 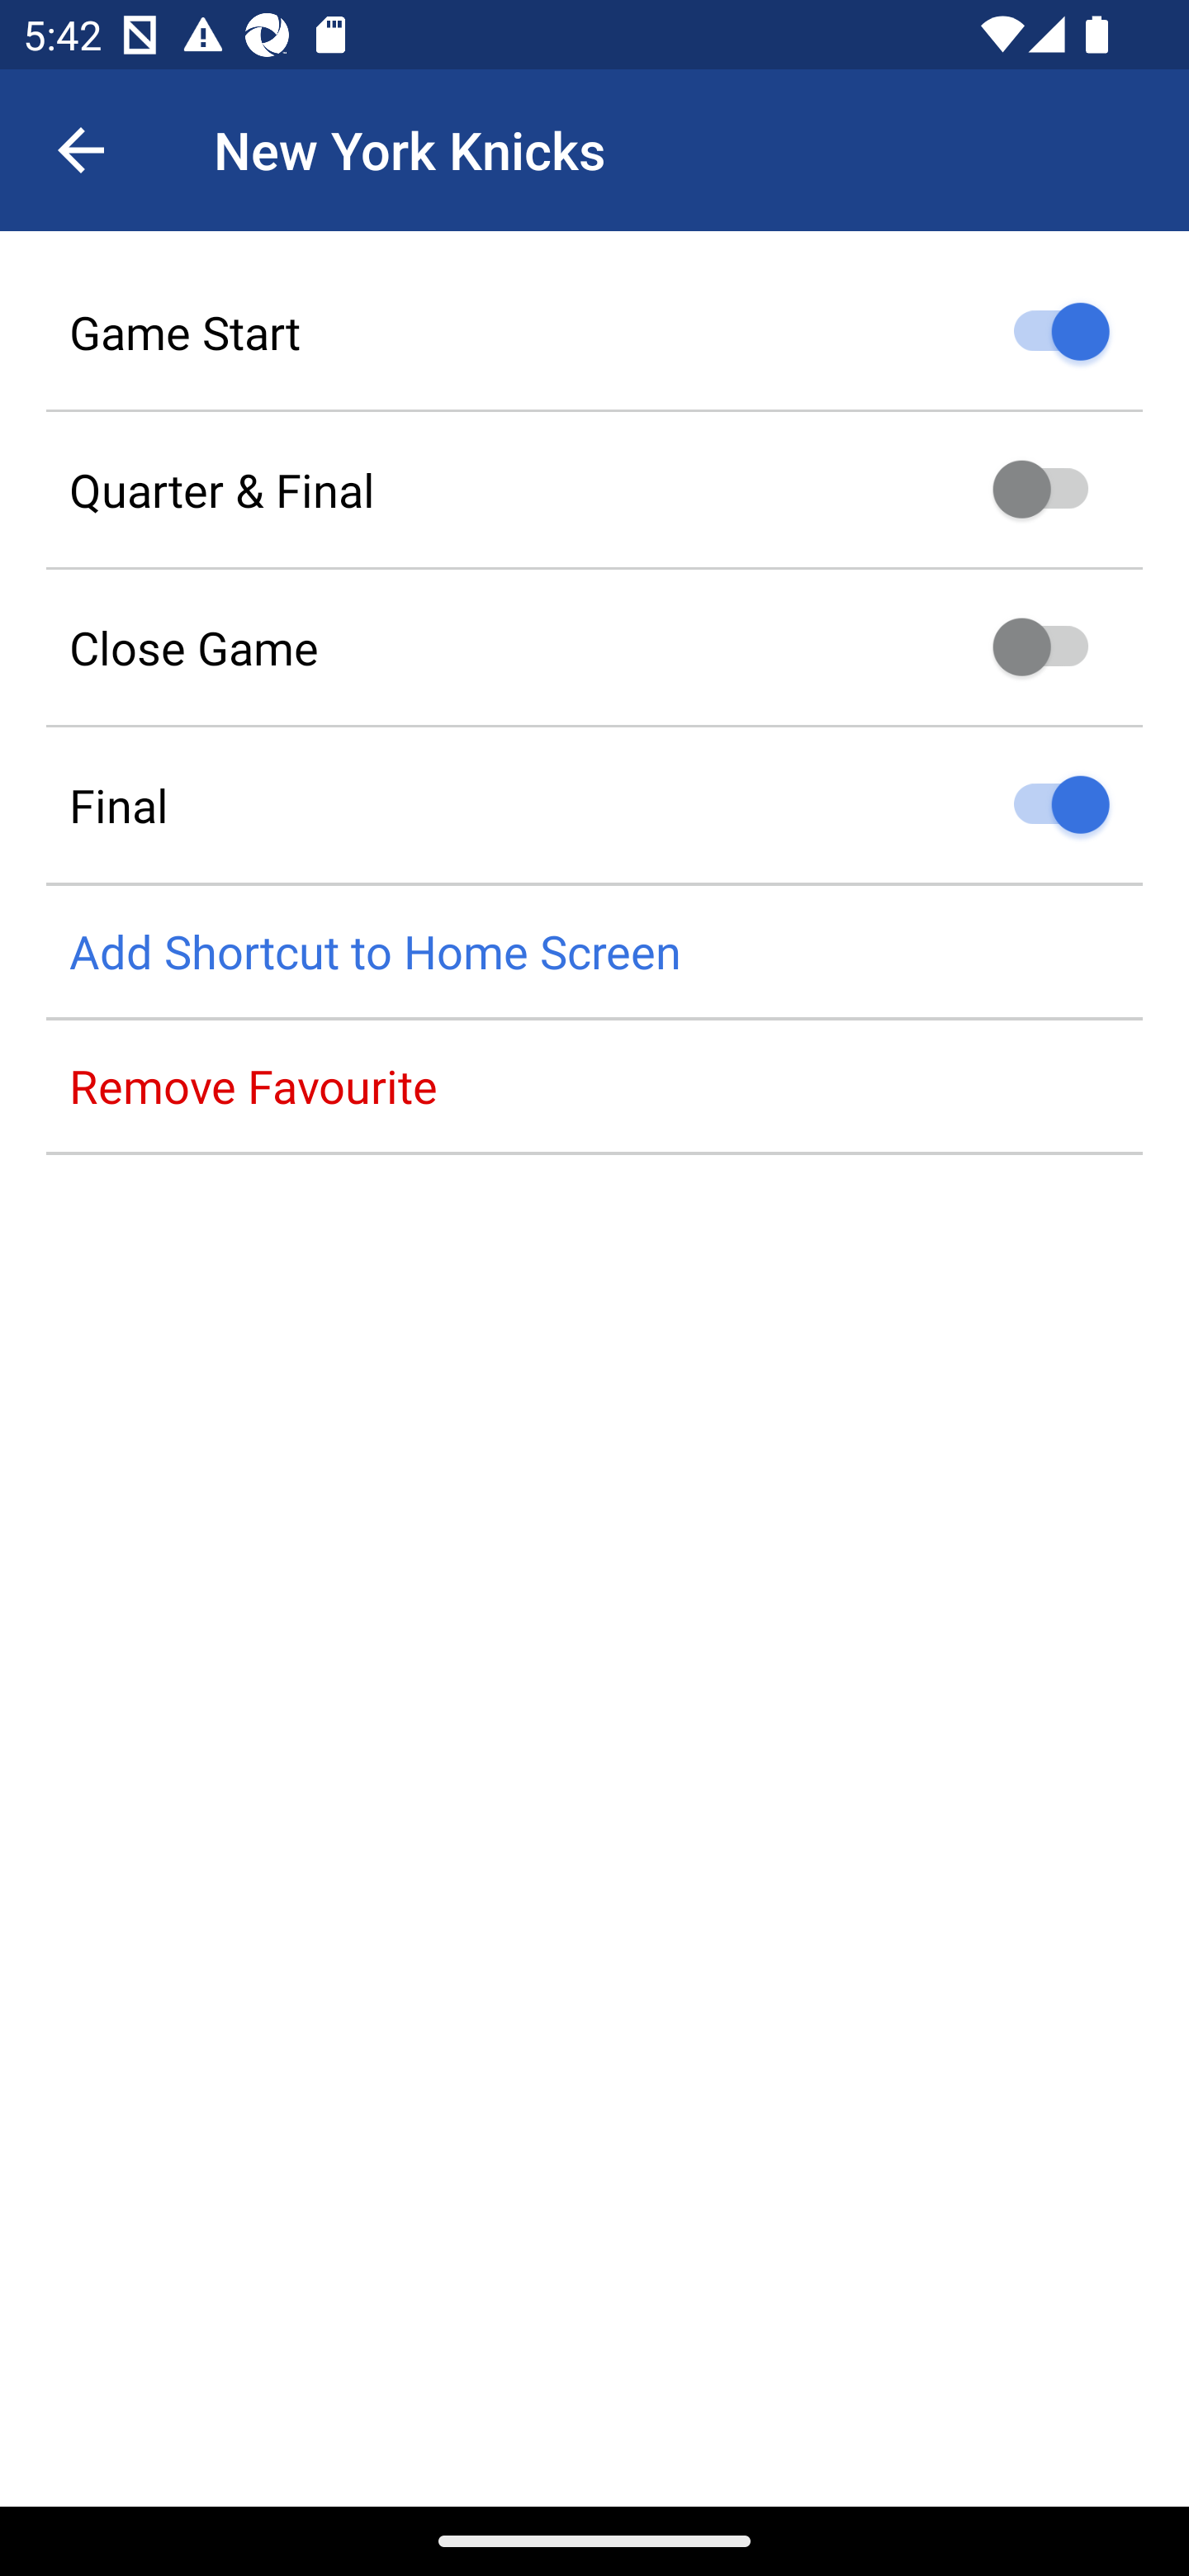 What do you see at coordinates (594, 1087) in the screenshot?
I see `Remove Favourite` at bounding box center [594, 1087].